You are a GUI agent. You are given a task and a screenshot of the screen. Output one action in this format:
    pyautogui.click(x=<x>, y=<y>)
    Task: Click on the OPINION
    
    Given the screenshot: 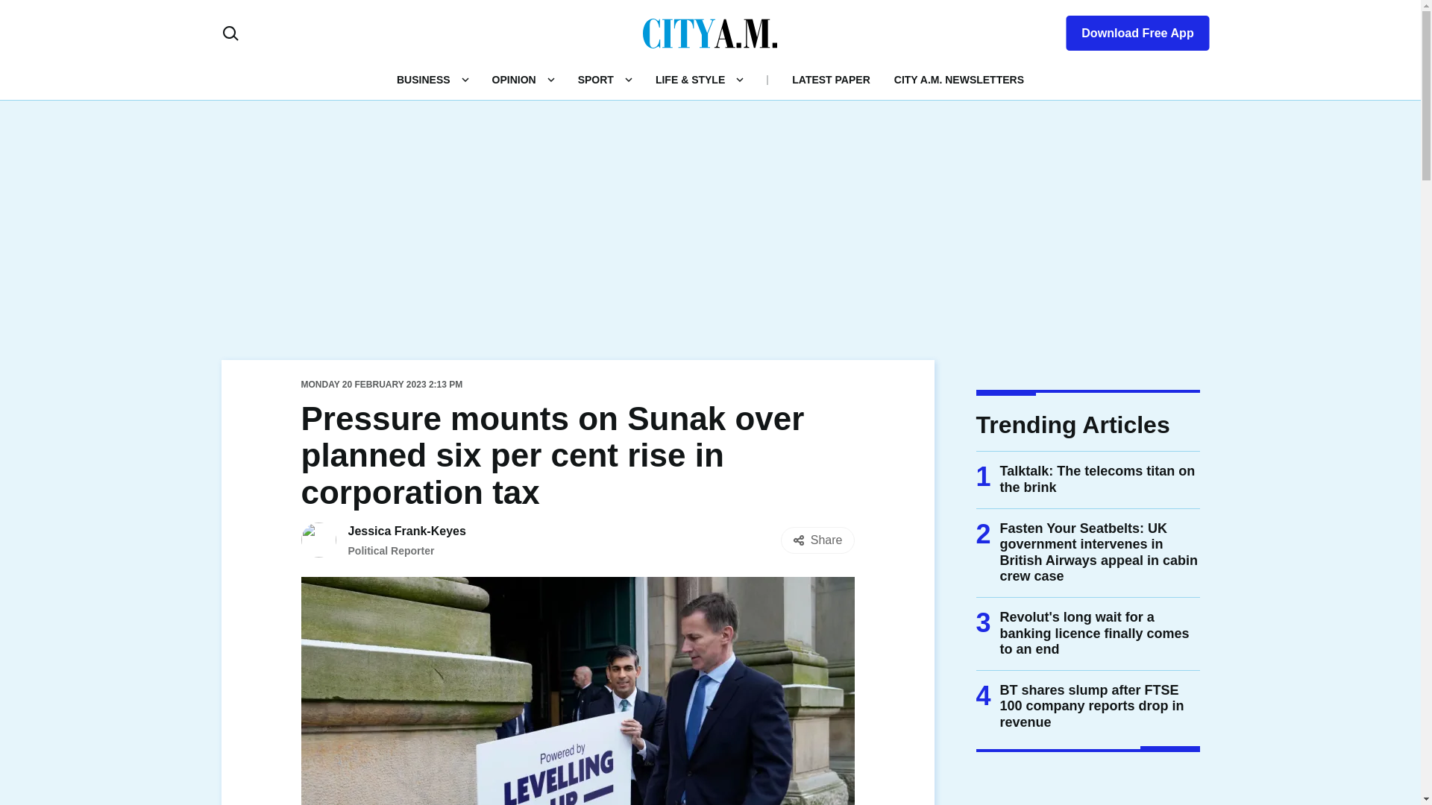 What is the action you would take?
    pyautogui.click(x=514, y=79)
    